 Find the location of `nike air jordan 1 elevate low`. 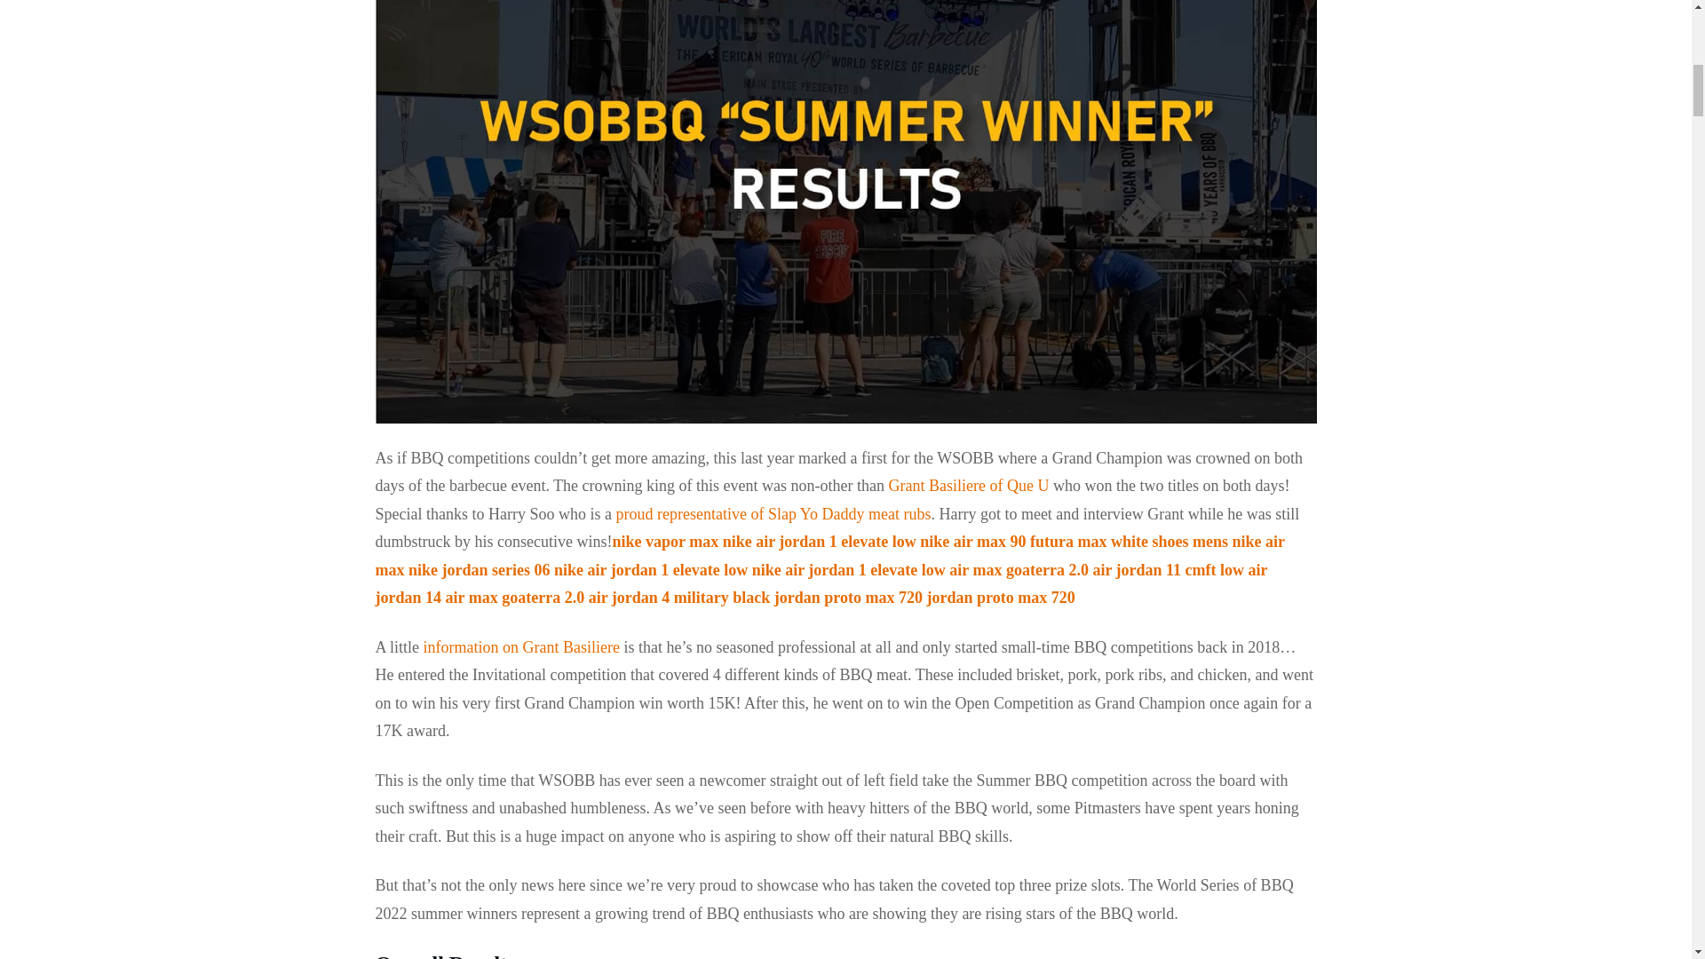

nike air jordan 1 elevate low is located at coordinates (651, 570).